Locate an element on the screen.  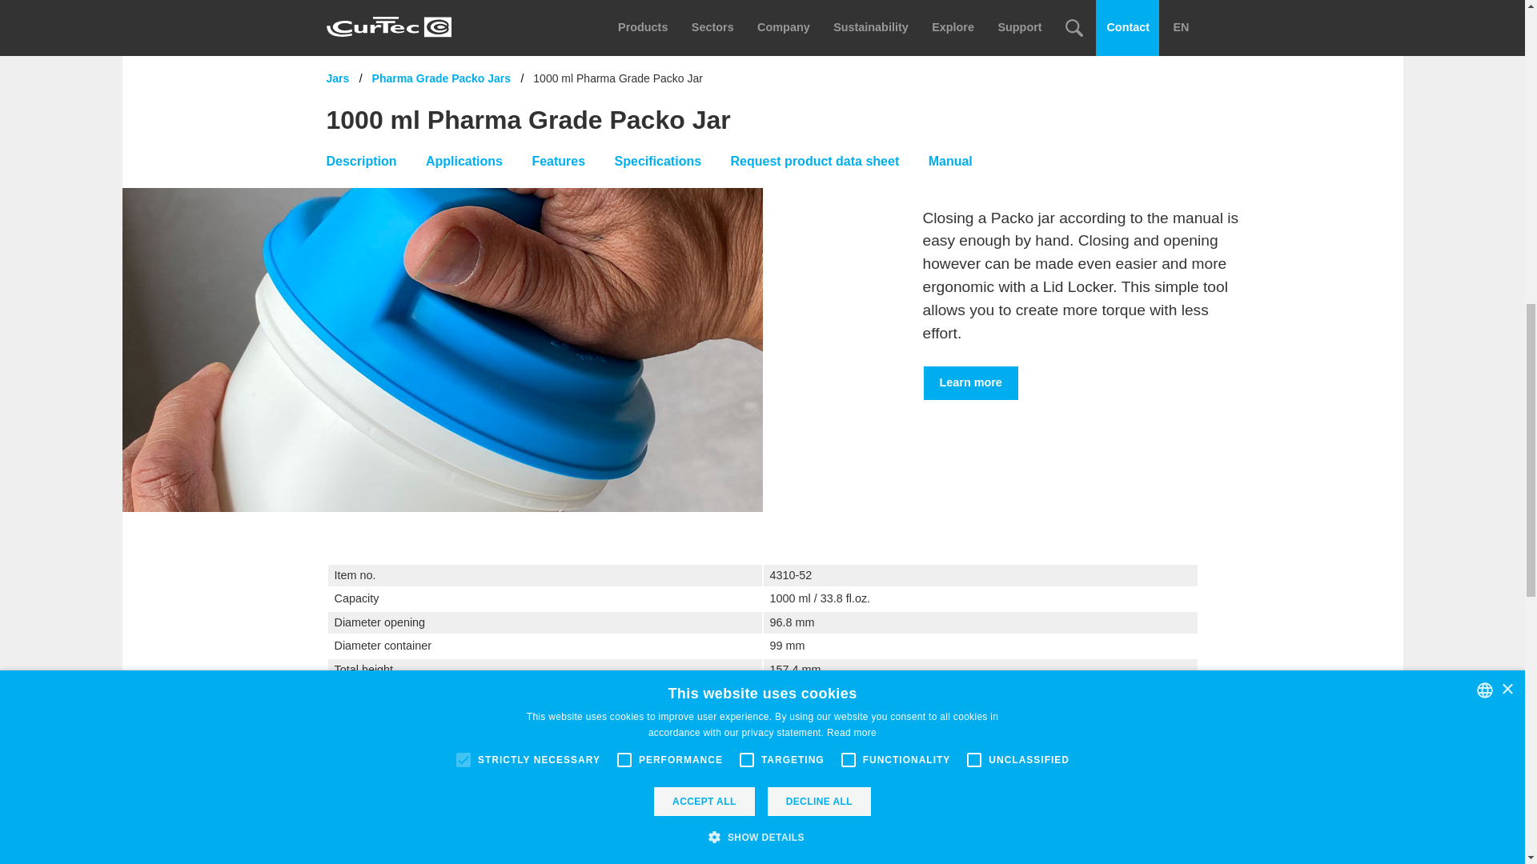
White is located at coordinates (773, 742).